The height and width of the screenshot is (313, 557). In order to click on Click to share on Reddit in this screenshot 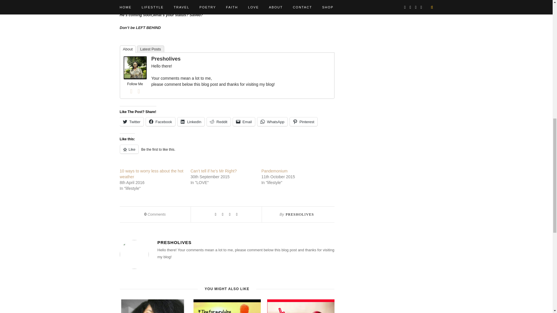, I will do `click(218, 122)`.